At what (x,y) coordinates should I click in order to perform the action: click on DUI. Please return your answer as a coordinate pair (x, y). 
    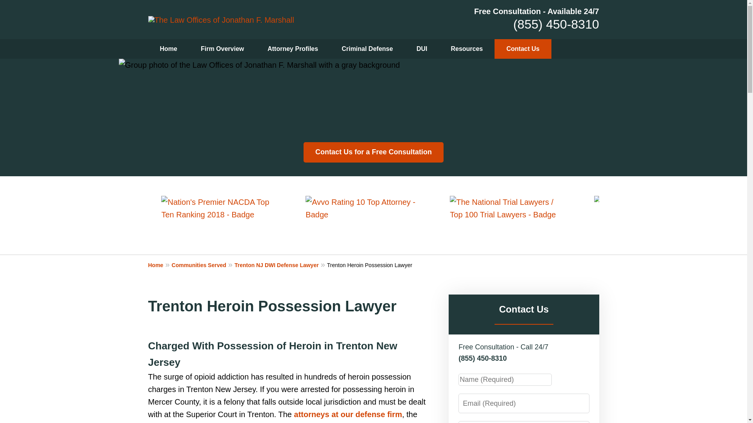
    Looking at the image, I should click on (422, 49).